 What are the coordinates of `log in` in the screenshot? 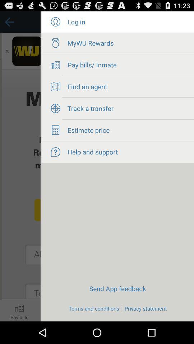 It's located at (55, 22).